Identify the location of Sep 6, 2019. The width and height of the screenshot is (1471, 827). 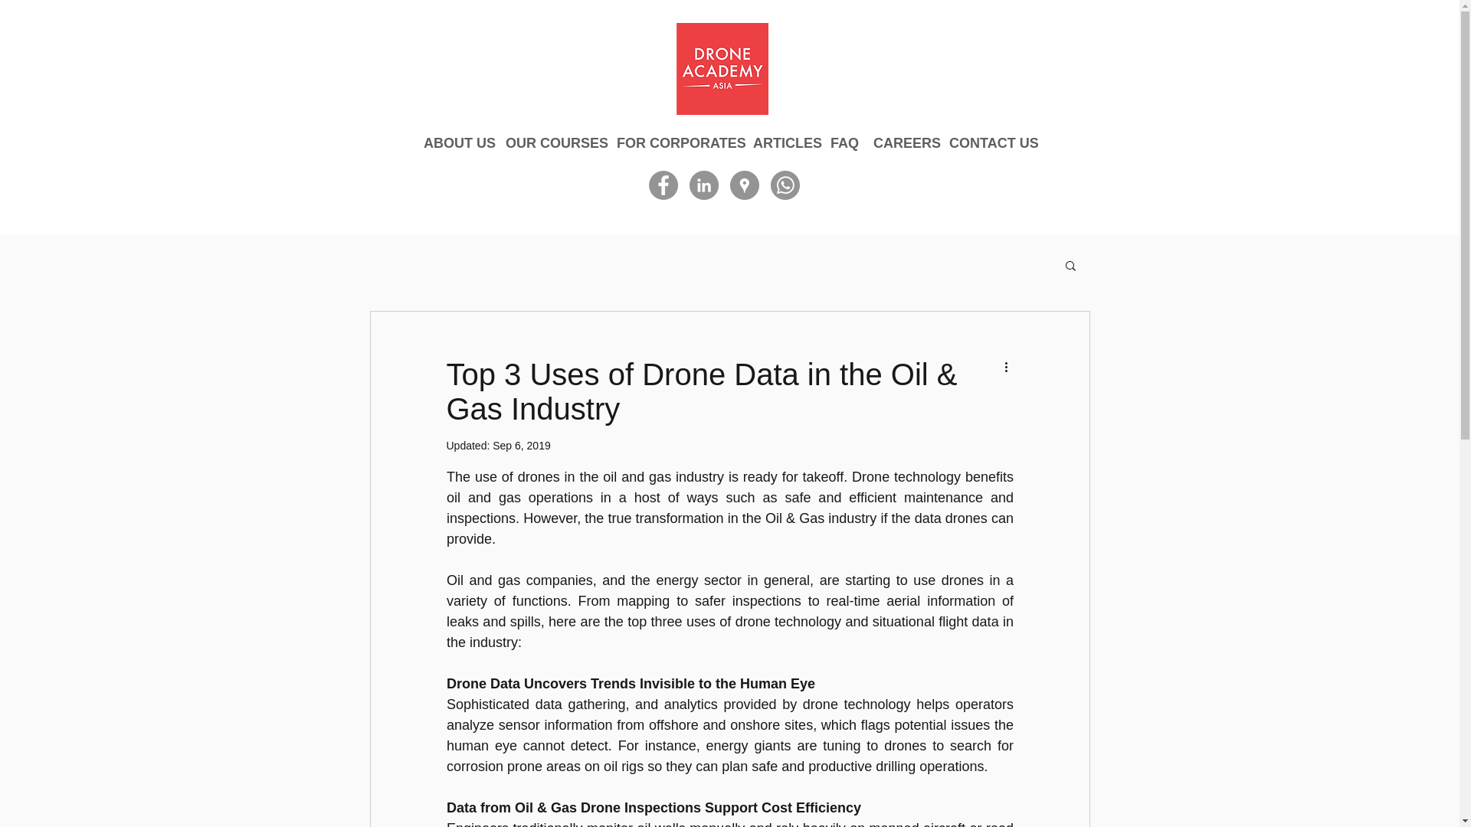
(521, 445).